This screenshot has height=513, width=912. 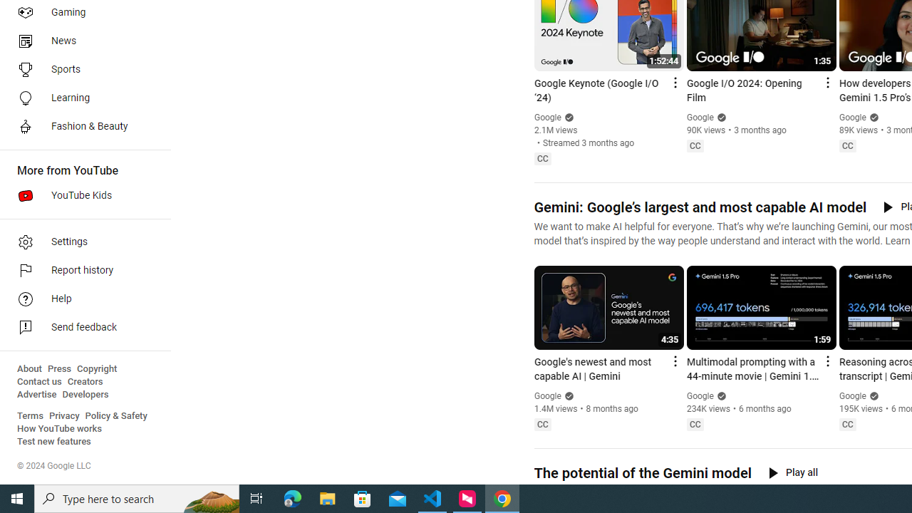 I want to click on Play all, so click(x=793, y=472).